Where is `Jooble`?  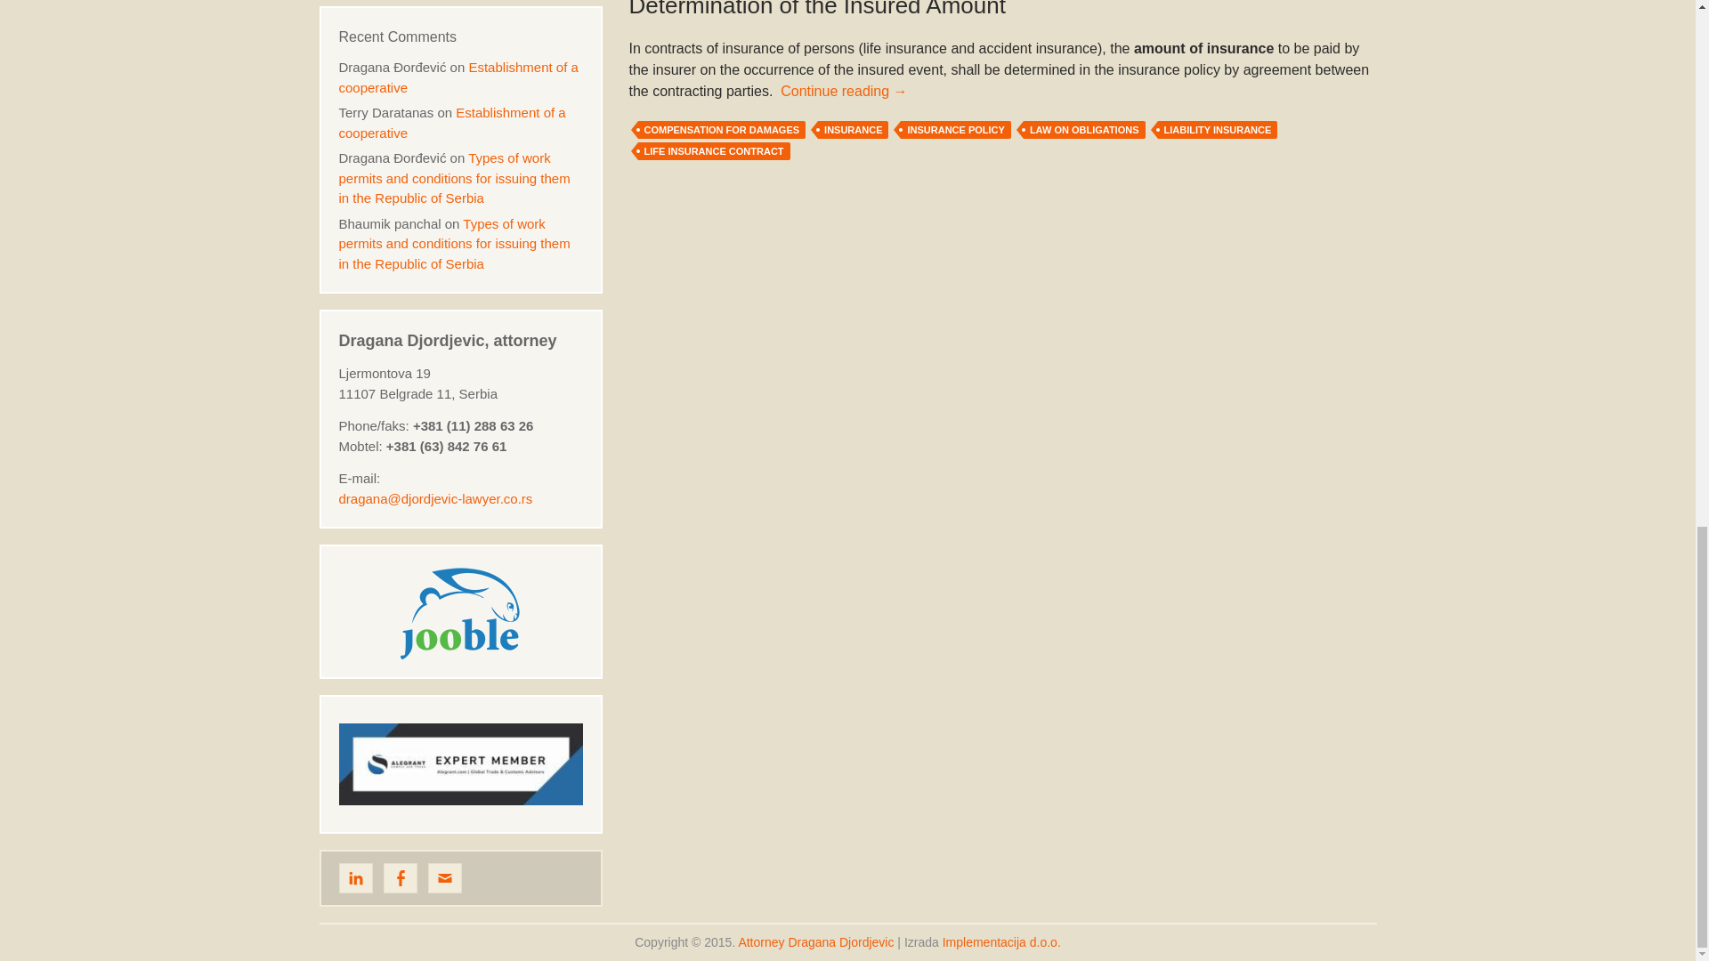
Jooble is located at coordinates (460, 610).